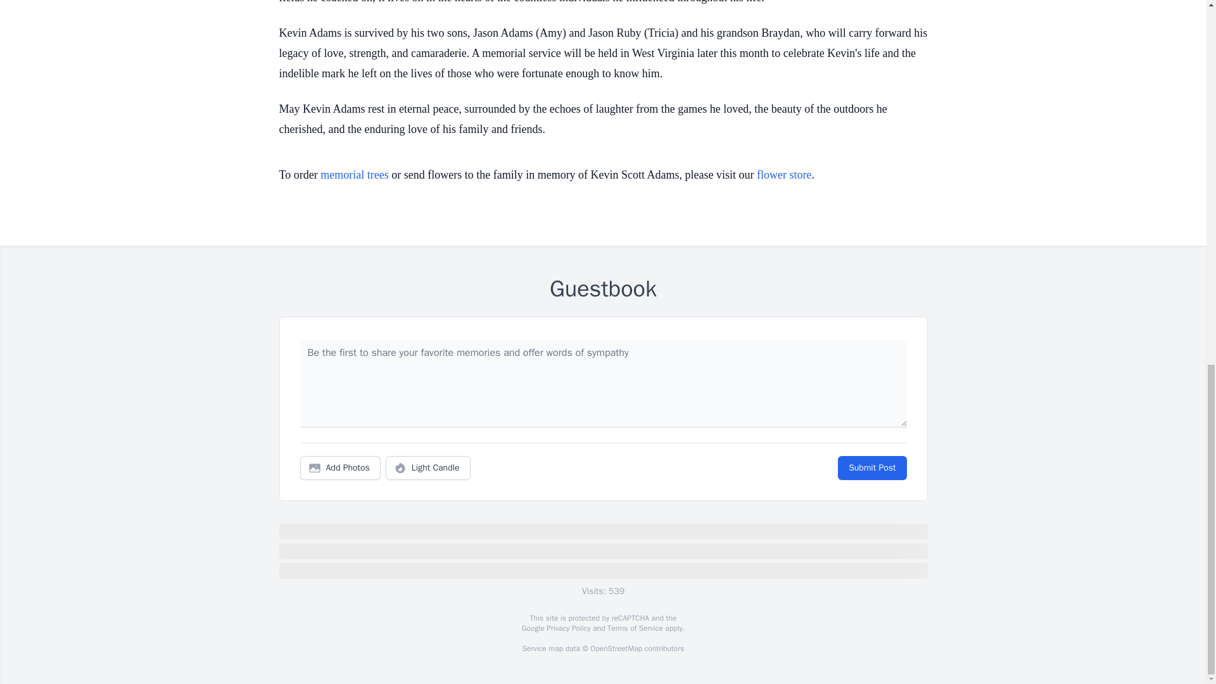 This screenshot has height=684, width=1216. What do you see at coordinates (428, 468) in the screenshot?
I see `Light Candle` at bounding box center [428, 468].